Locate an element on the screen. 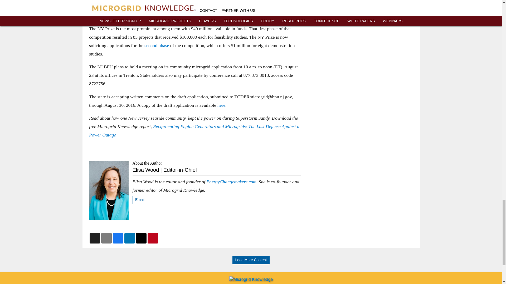  here is located at coordinates (221, 105).